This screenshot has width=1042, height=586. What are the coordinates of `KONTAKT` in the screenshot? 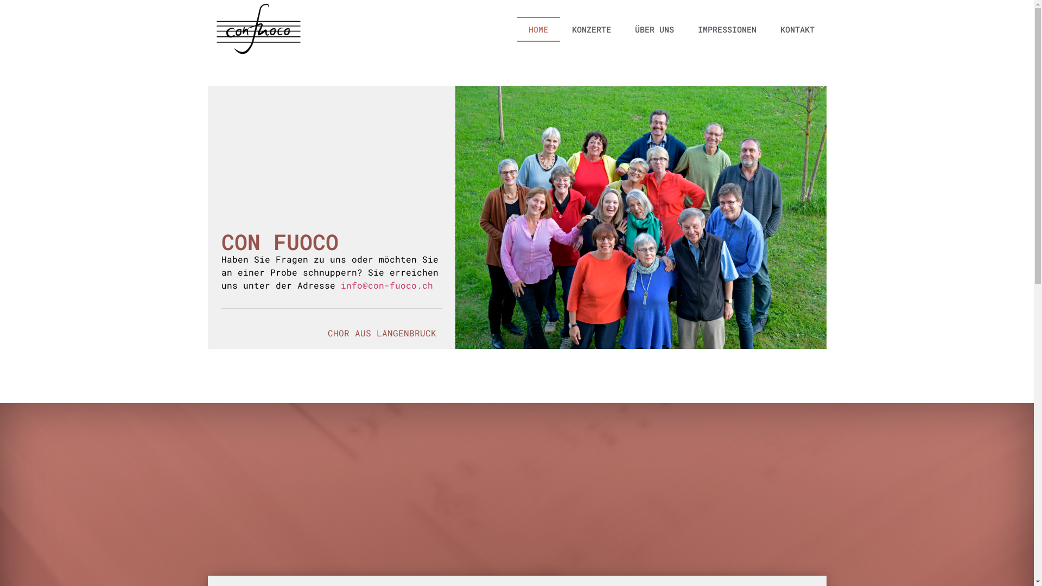 It's located at (798, 29).